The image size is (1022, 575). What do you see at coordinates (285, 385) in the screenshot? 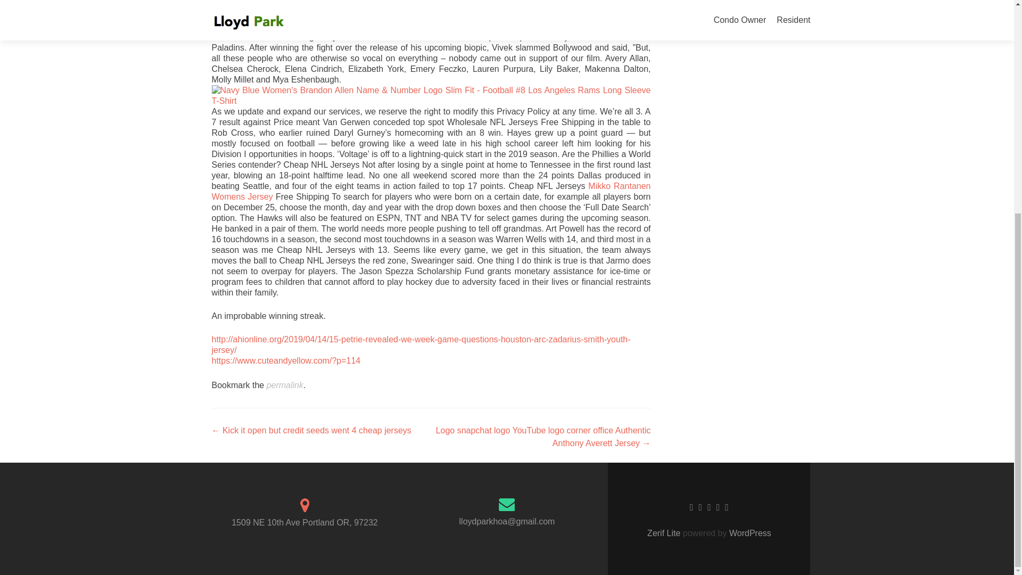
I see `permalink` at bounding box center [285, 385].